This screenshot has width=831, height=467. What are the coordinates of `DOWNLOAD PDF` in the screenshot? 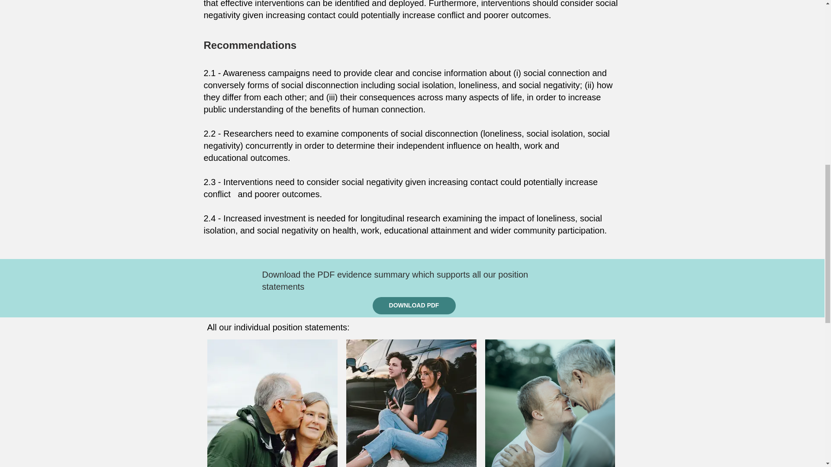 It's located at (414, 305).